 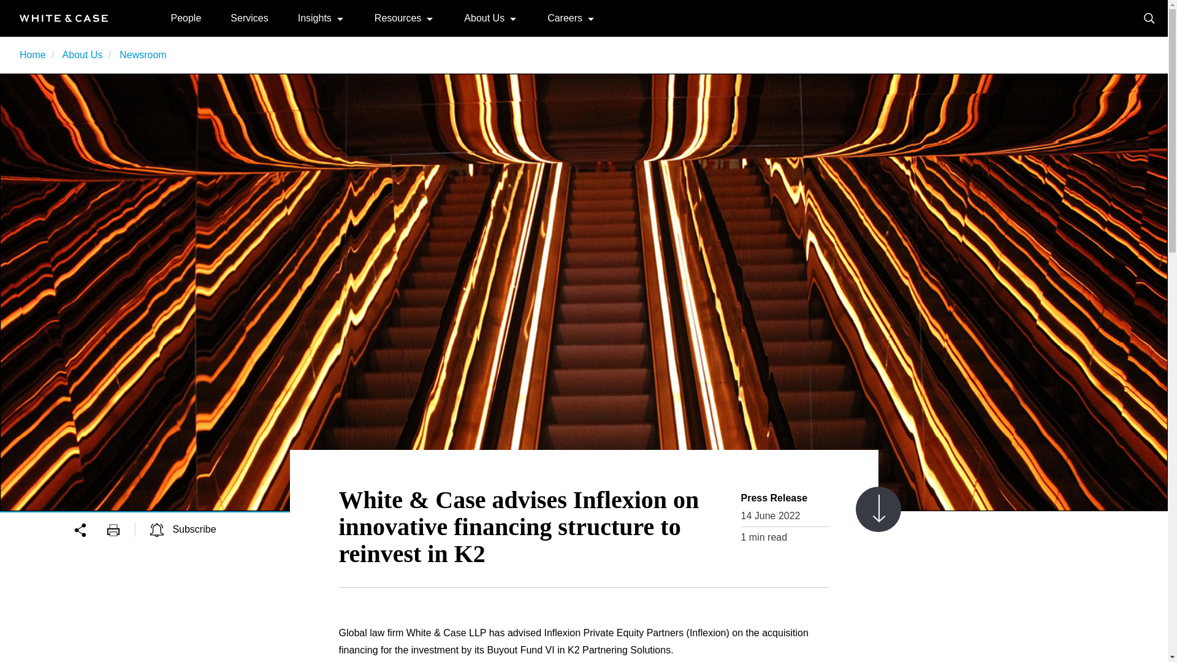 I want to click on Services, so click(x=249, y=17).